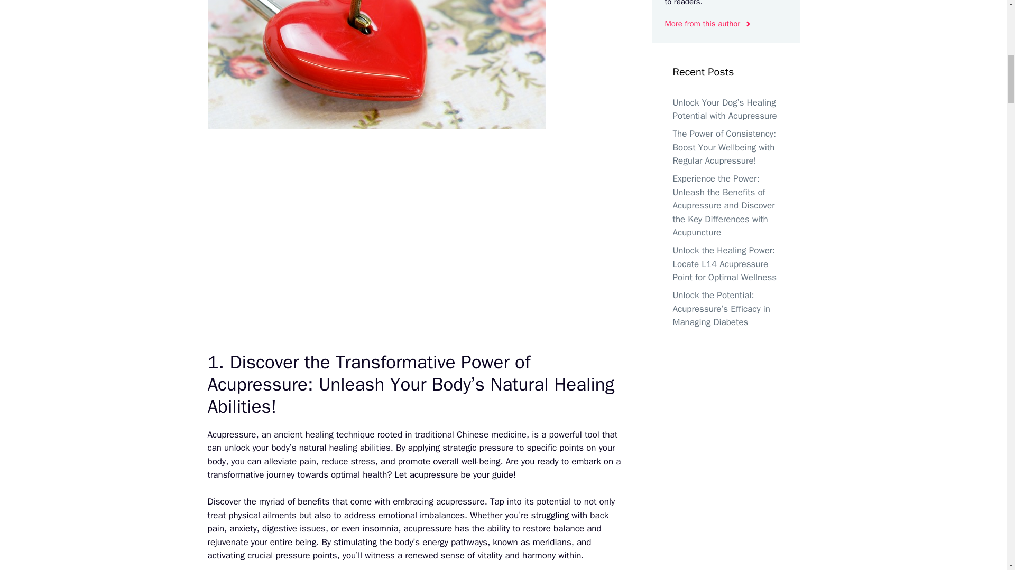 The image size is (1015, 570). I want to click on More from this author, so click(708, 24).